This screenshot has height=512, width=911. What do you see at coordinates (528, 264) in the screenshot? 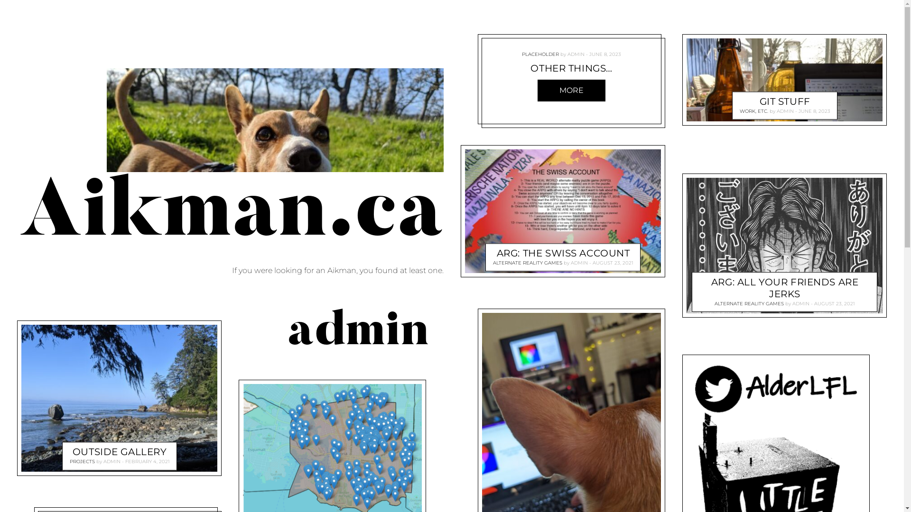
I see `ALTERNATE REALITY GAMES` at bounding box center [528, 264].